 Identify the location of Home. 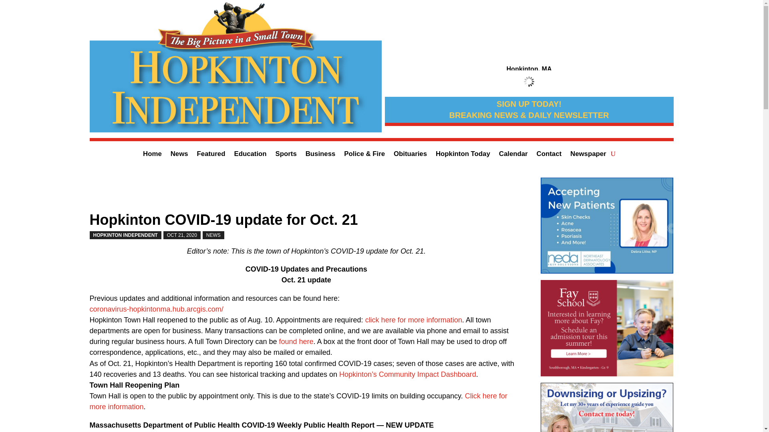
(152, 155).